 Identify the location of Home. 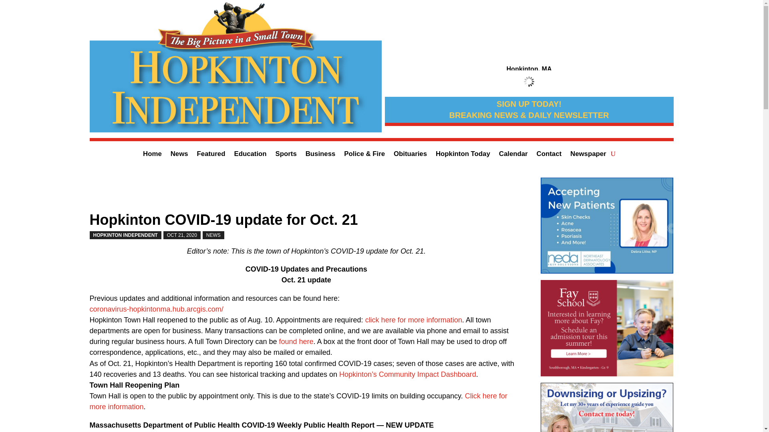
(152, 155).